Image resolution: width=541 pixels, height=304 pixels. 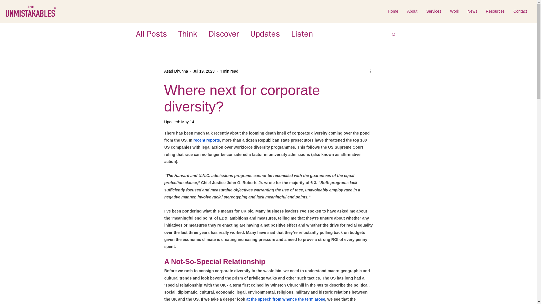 I want to click on Jul 19, 2023, so click(x=203, y=71).